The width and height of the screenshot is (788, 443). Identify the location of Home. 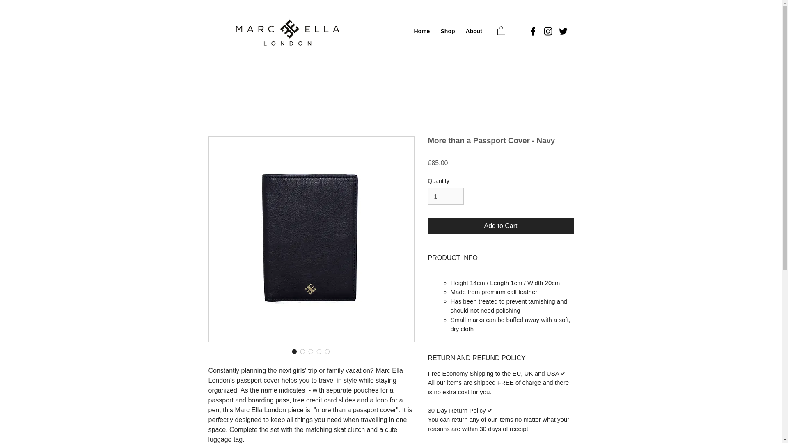
(421, 31).